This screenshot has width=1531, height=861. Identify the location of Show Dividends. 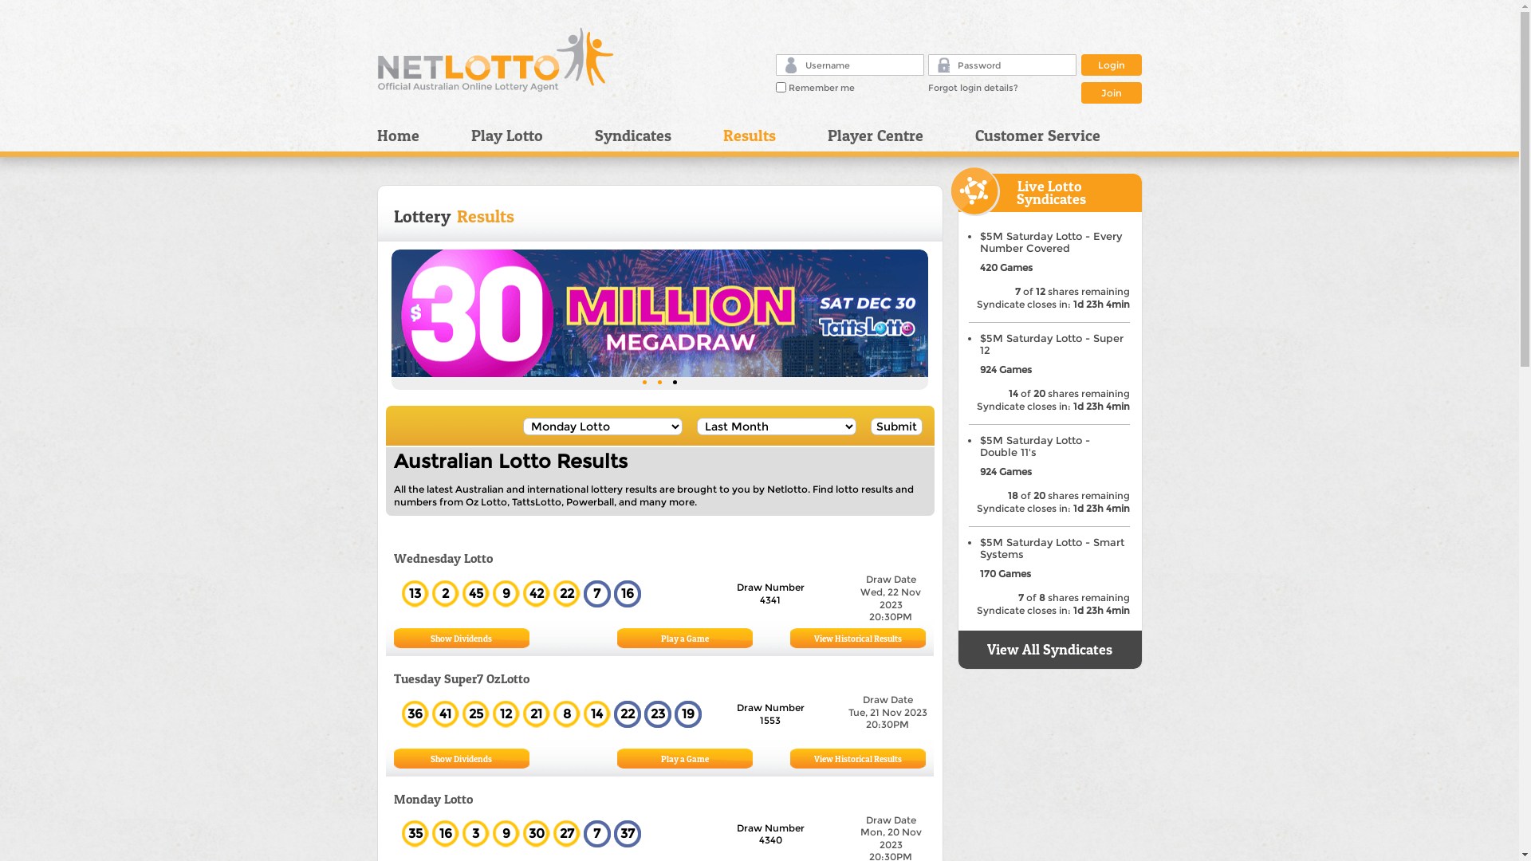
(461, 638).